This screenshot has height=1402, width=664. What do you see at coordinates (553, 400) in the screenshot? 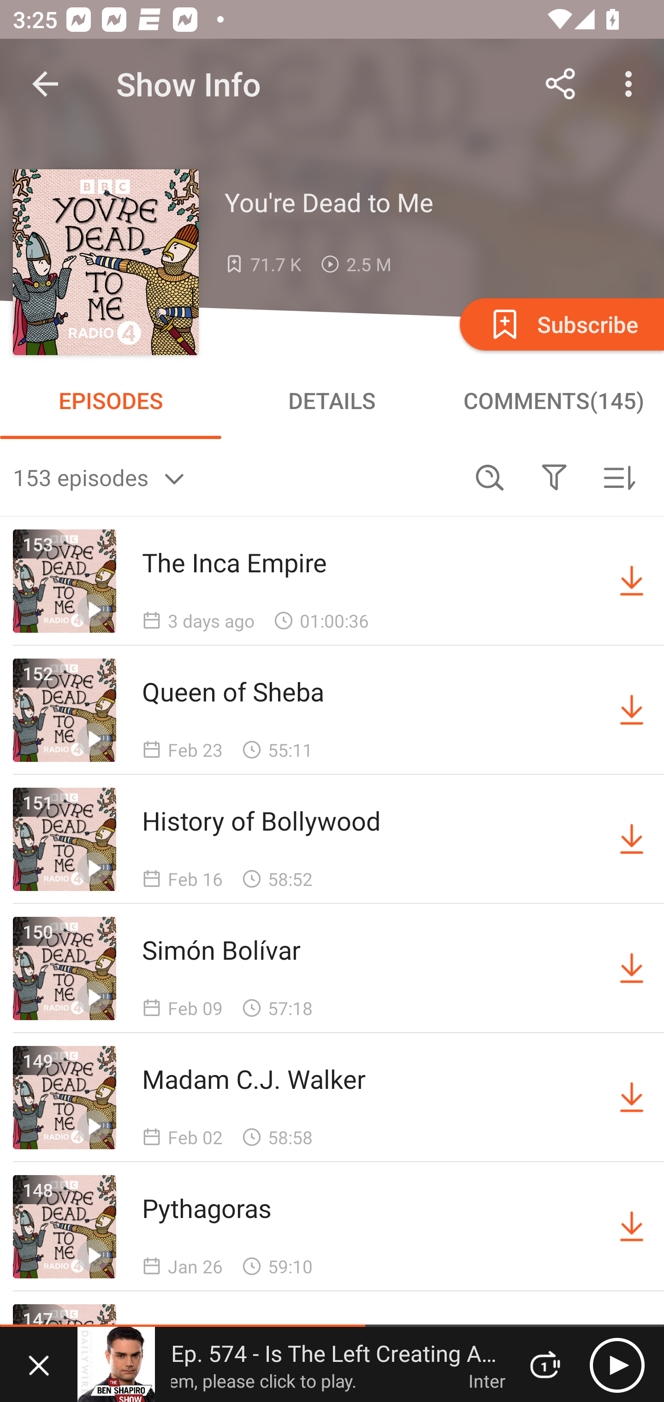
I see `COMMENTS(145)` at bounding box center [553, 400].